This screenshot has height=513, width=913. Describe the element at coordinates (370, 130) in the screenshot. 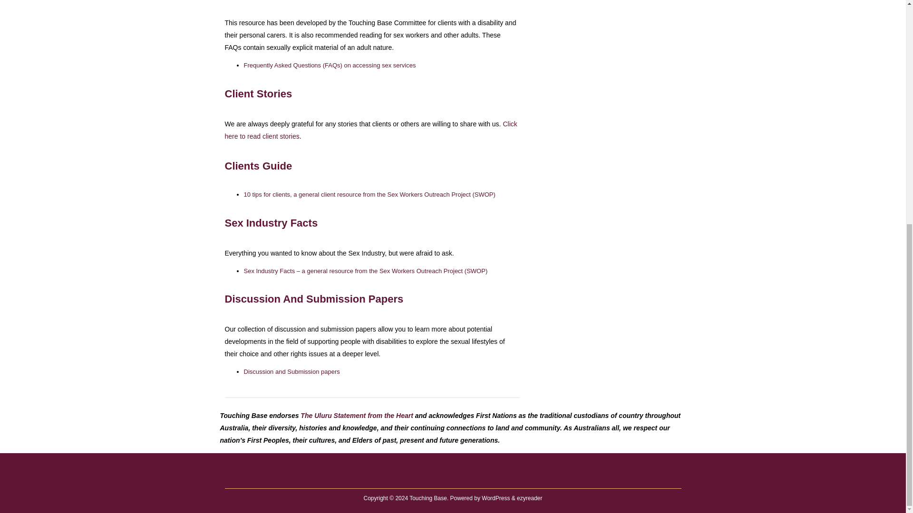

I see `Stories` at that location.